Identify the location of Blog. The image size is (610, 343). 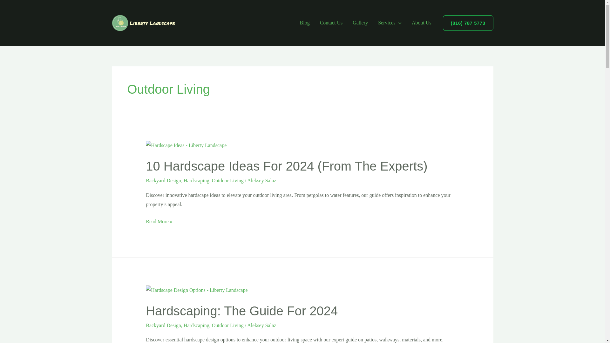
(304, 23).